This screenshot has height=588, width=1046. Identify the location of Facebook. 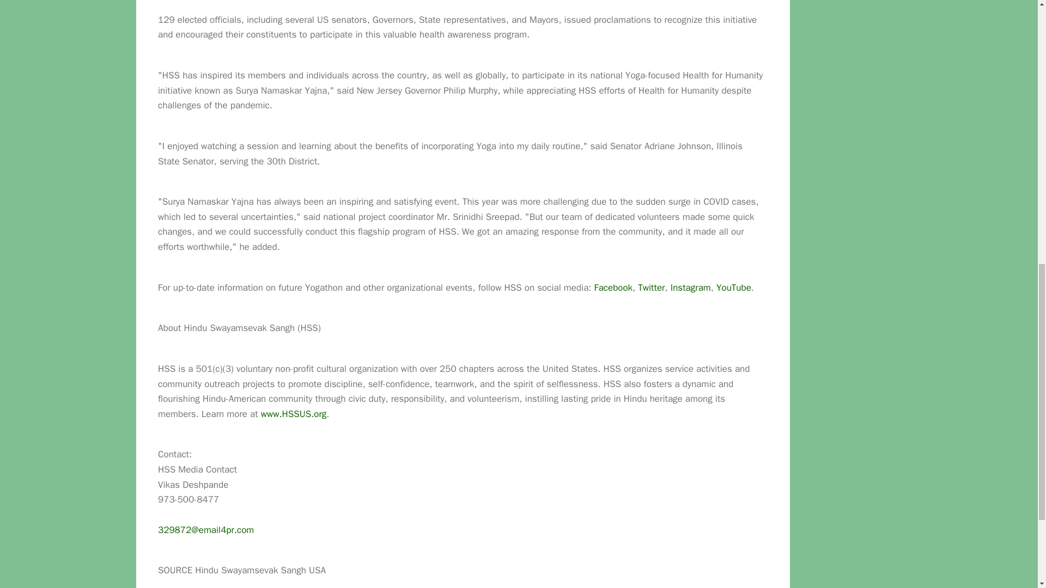
(613, 287).